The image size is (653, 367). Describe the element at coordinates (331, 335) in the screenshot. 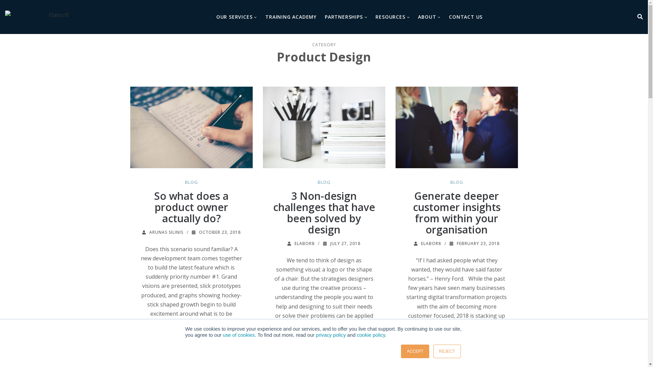

I see `privacy policy` at that location.